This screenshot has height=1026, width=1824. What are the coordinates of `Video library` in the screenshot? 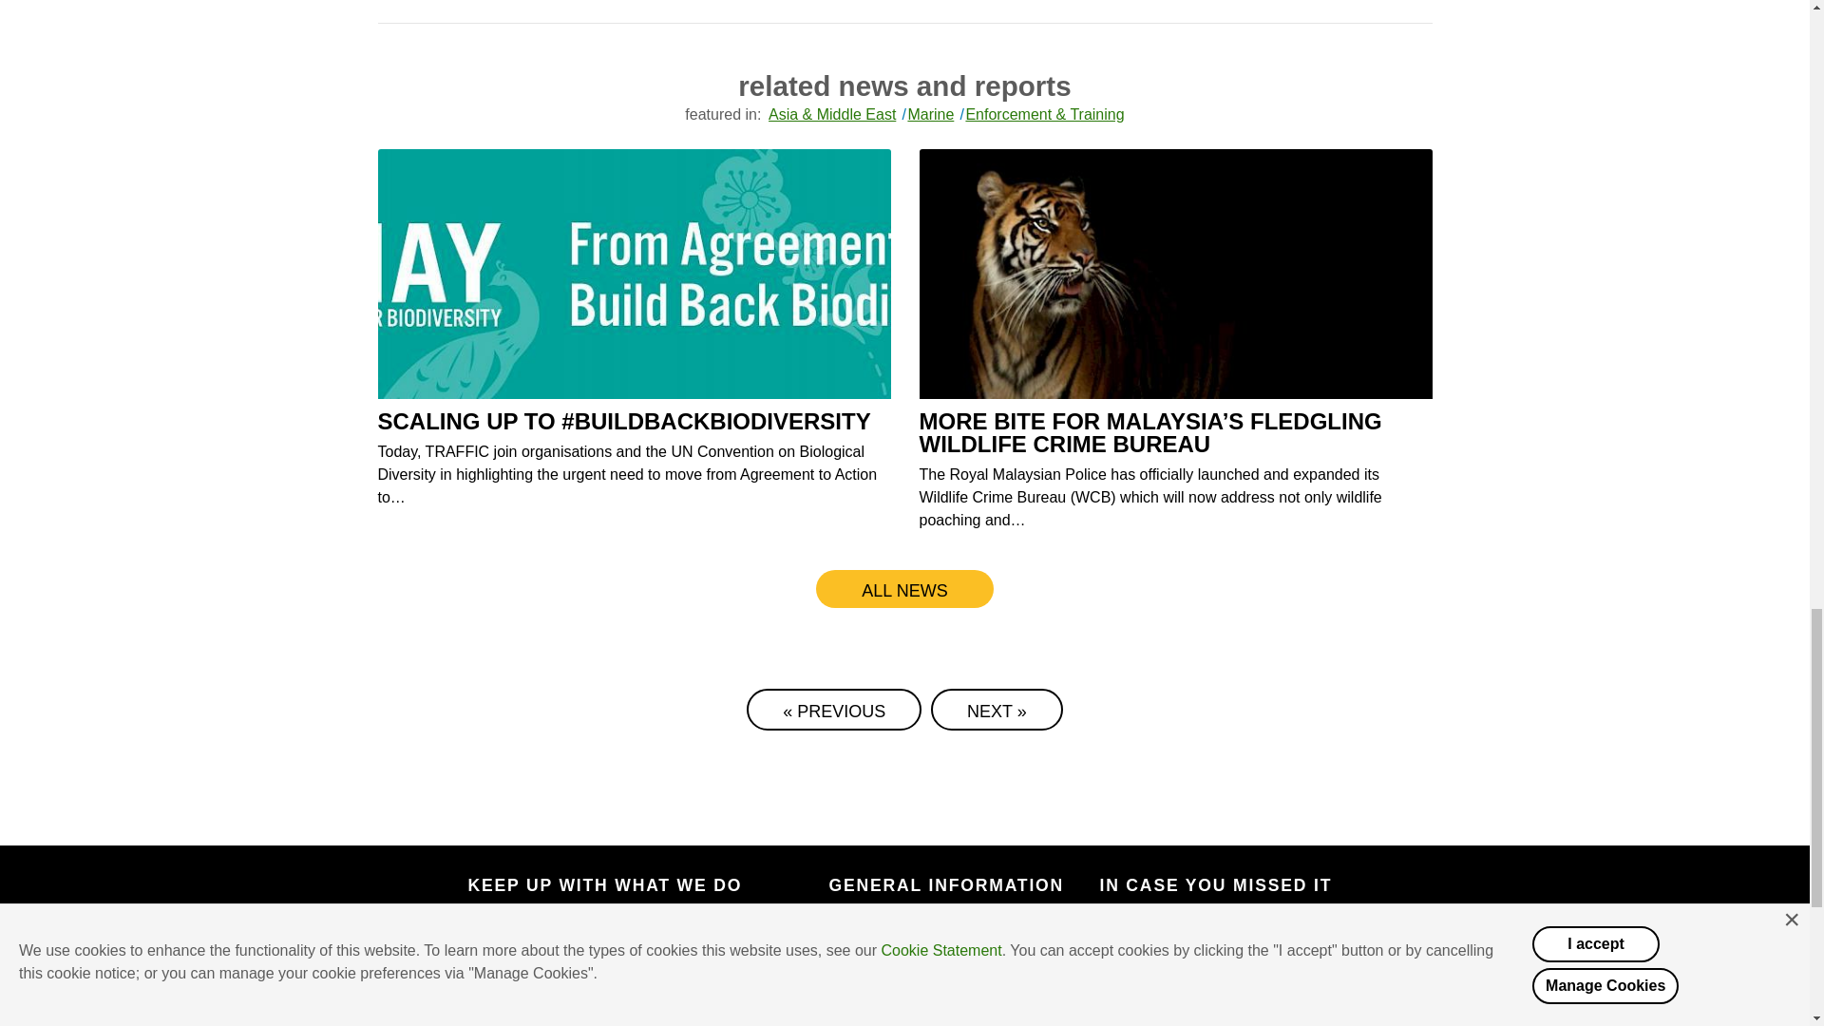 It's located at (1159, 978).